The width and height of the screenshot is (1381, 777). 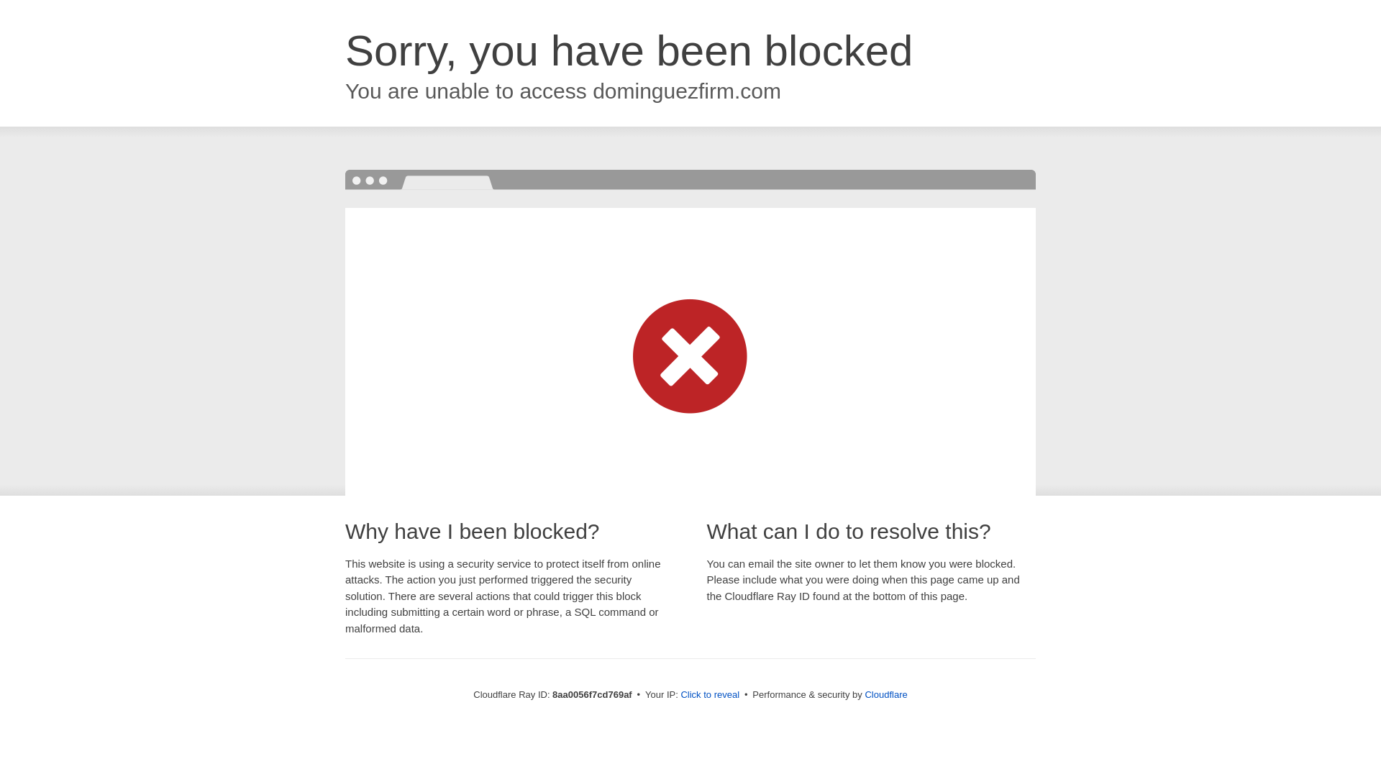 What do you see at coordinates (709, 695) in the screenshot?
I see `Click to reveal` at bounding box center [709, 695].